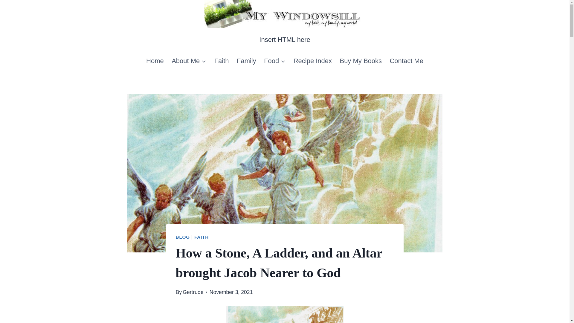 This screenshot has height=323, width=574. I want to click on Faith, so click(221, 61).